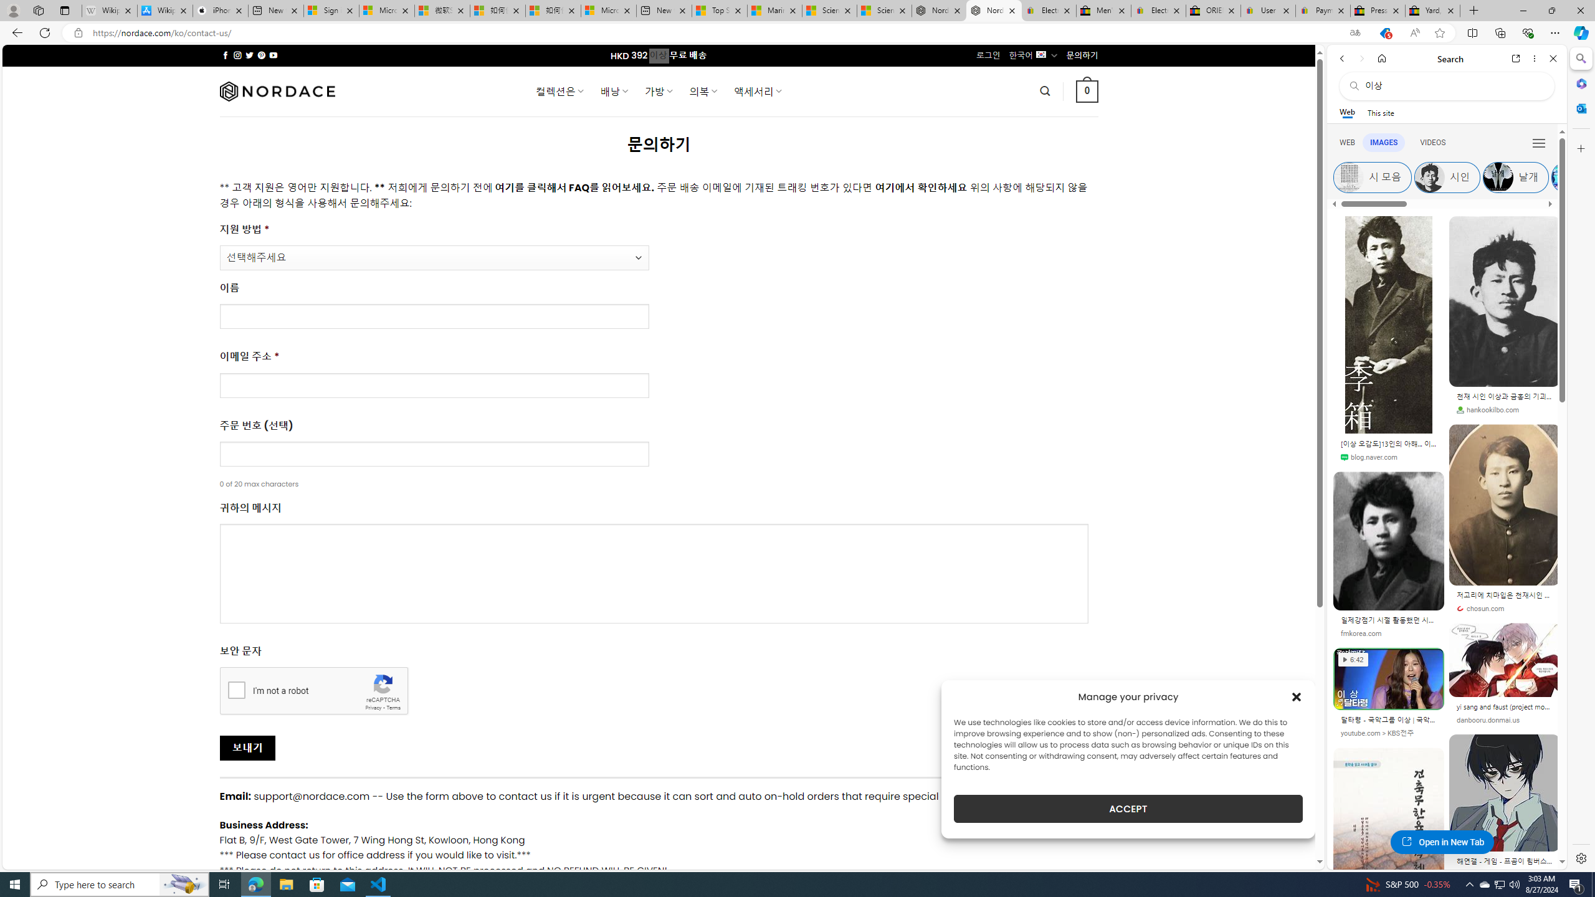 This screenshot has height=897, width=1595. Describe the element at coordinates (1389, 633) in the screenshot. I see `fmkorea.com` at that location.